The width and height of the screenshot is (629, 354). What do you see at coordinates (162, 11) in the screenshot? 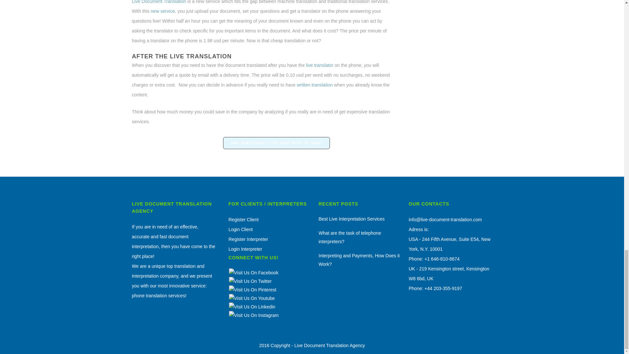
I see `new service` at bounding box center [162, 11].